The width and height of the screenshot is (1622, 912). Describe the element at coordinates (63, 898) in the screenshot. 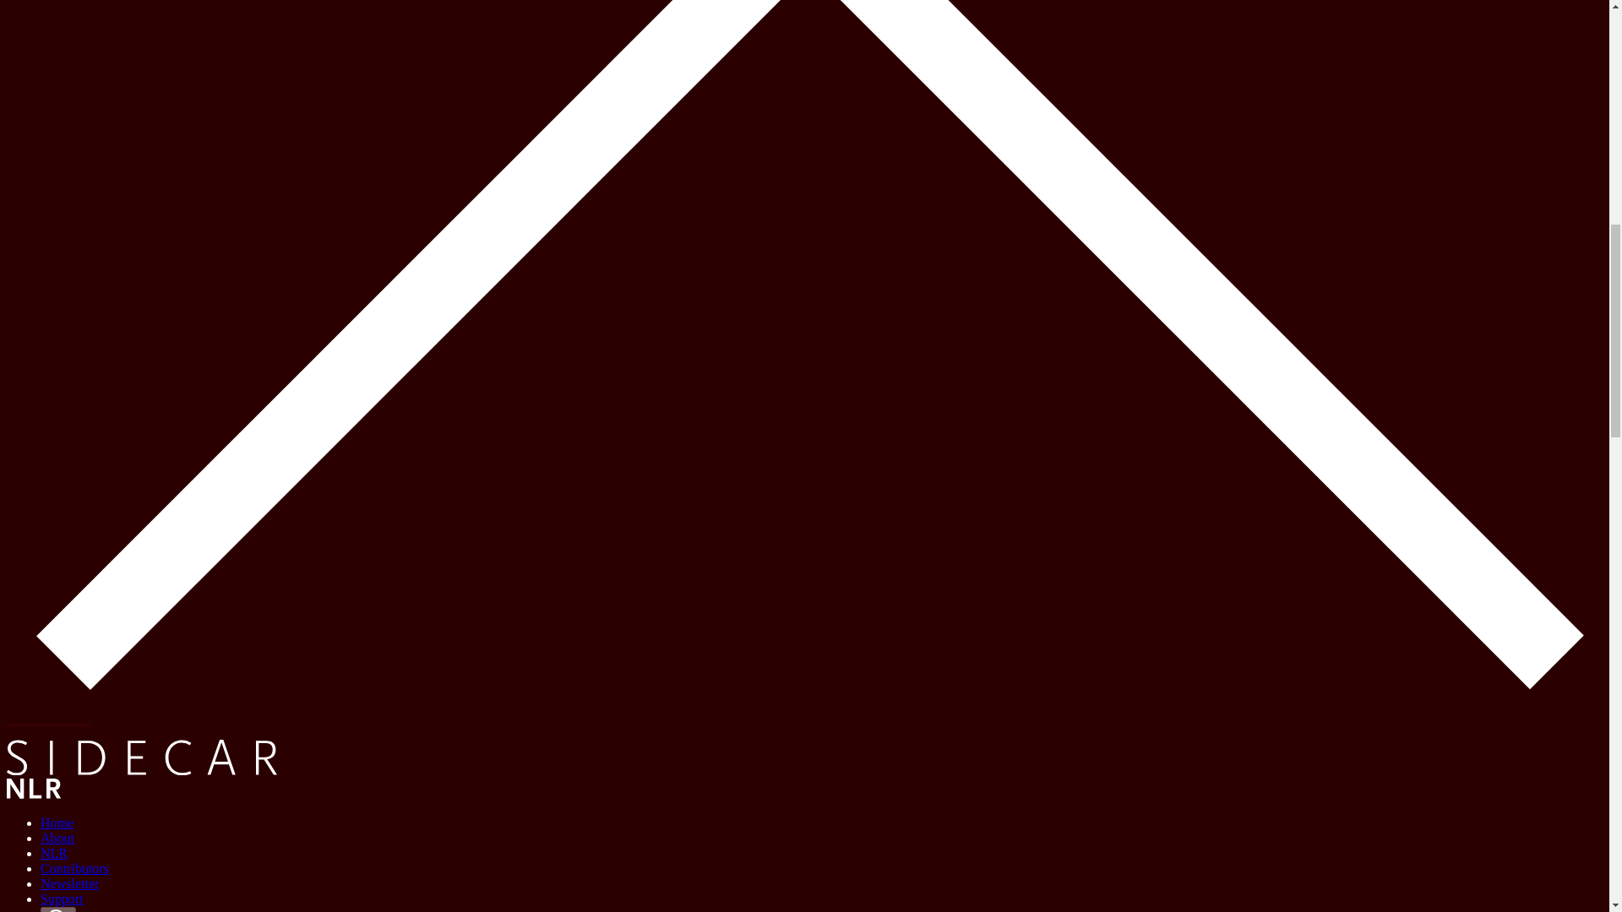

I see `Support` at that location.